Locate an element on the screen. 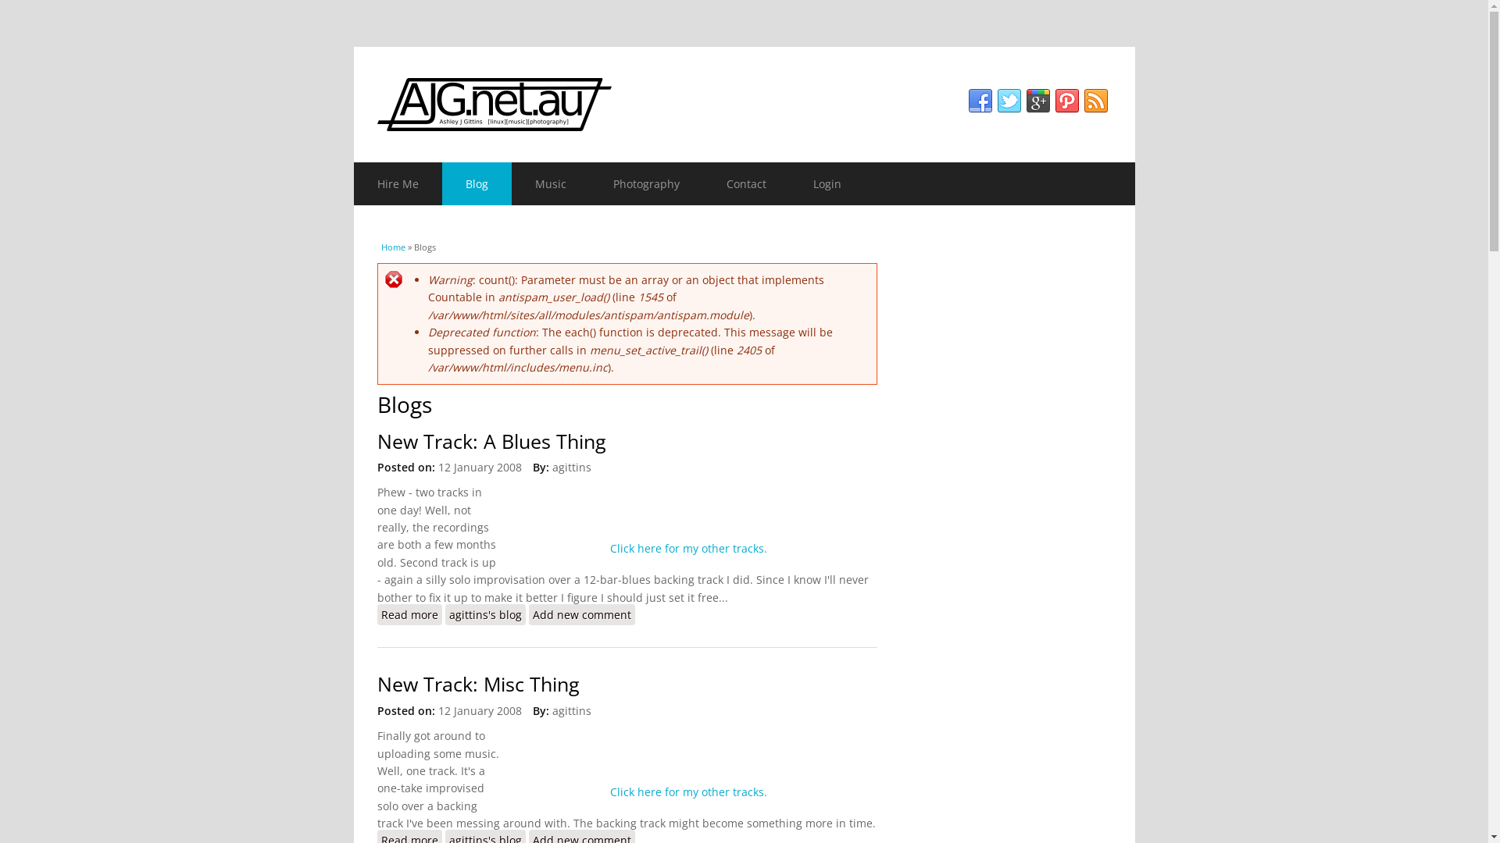 This screenshot has height=843, width=1500. Advertisement is located at coordinates (1013, 471).